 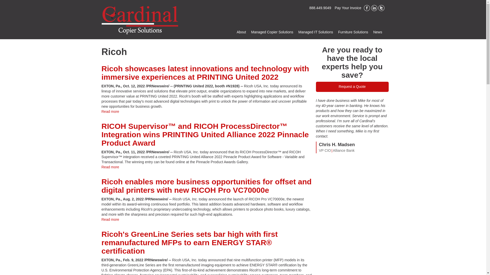 What do you see at coordinates (366, 8) in the screenshot?
I see `Facebook` at bounding box center [366, 8].